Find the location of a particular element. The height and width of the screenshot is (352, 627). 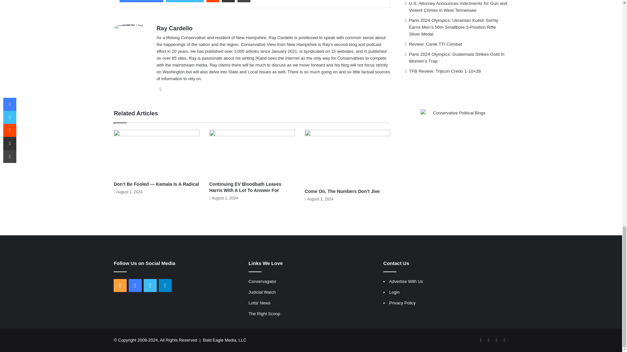

Reddit is located at coordinates (213, 1).